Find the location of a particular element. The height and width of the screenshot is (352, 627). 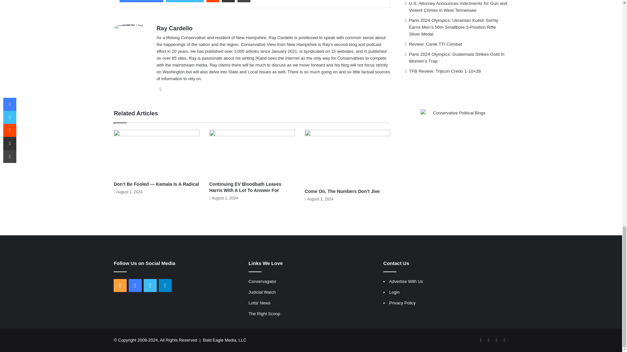

Reddit is located at coordinates (213, 1).